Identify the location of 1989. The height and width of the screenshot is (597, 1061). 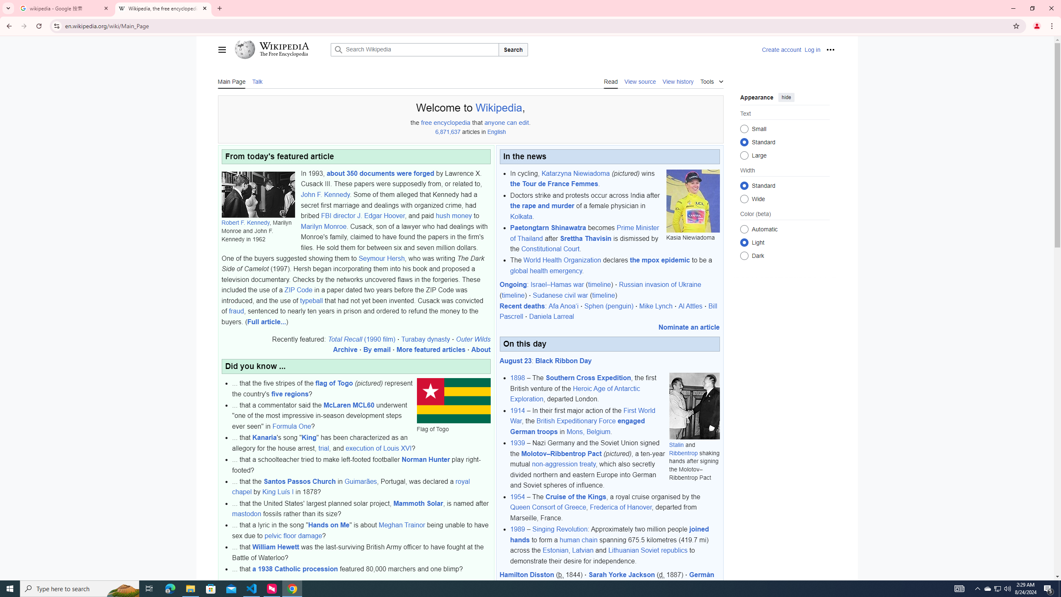
(518, 529).